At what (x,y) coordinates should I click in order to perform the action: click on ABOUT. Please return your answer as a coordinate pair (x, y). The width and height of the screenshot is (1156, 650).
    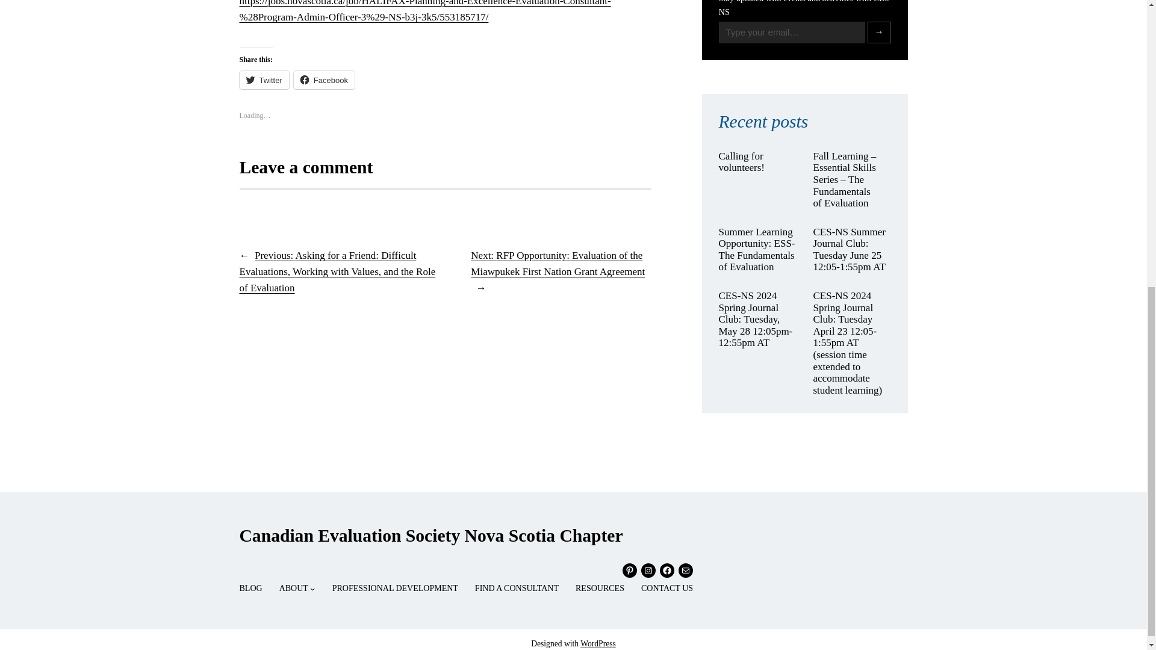
    Looking at the image, I should click on (294, 589).